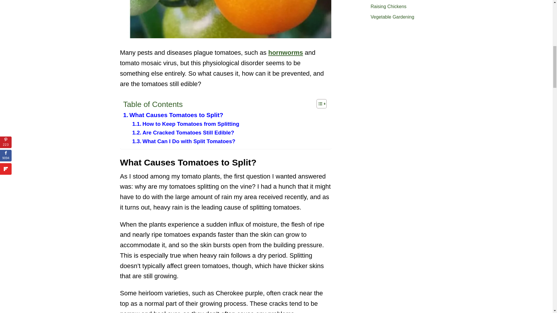  Describe the element at coordinates (183, 133) in the screenshot. I see `Are Cracked Tomatoes Still Edible?` at that location.